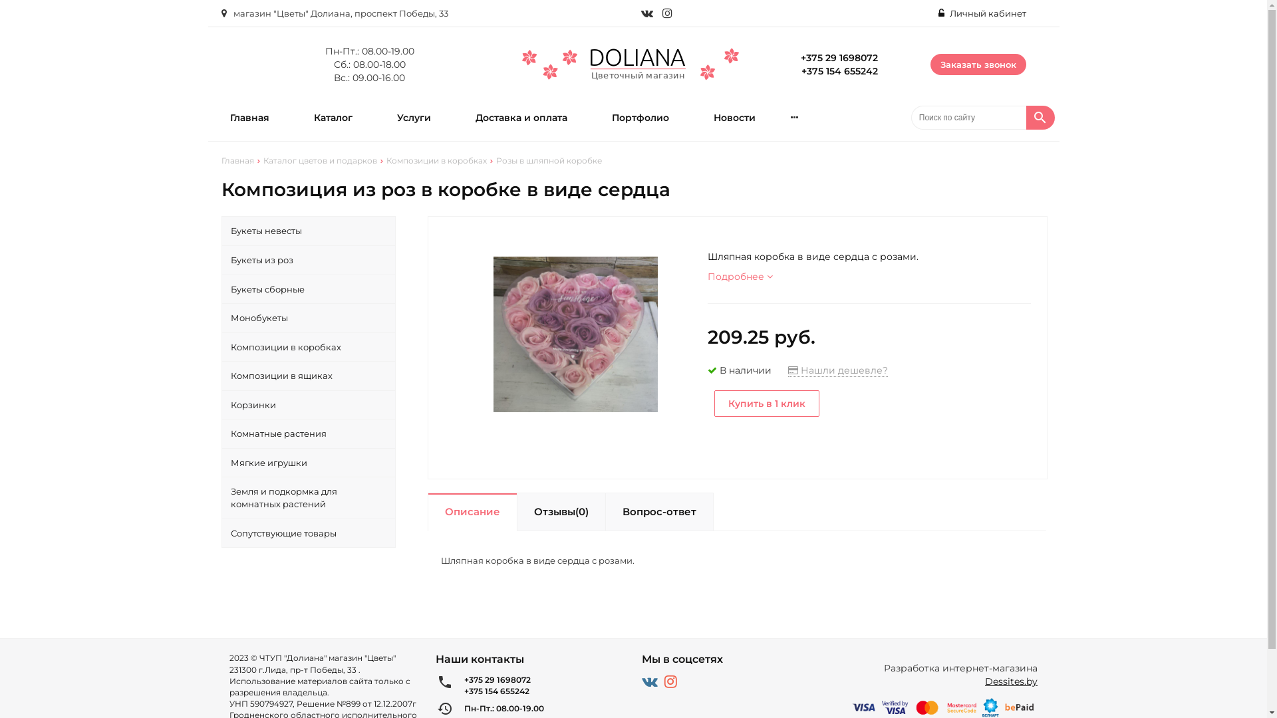  What do you see at coordinates (545, 679) in the screenshot?
I see `+375 29 1698072` at bounding box center [545, 679].